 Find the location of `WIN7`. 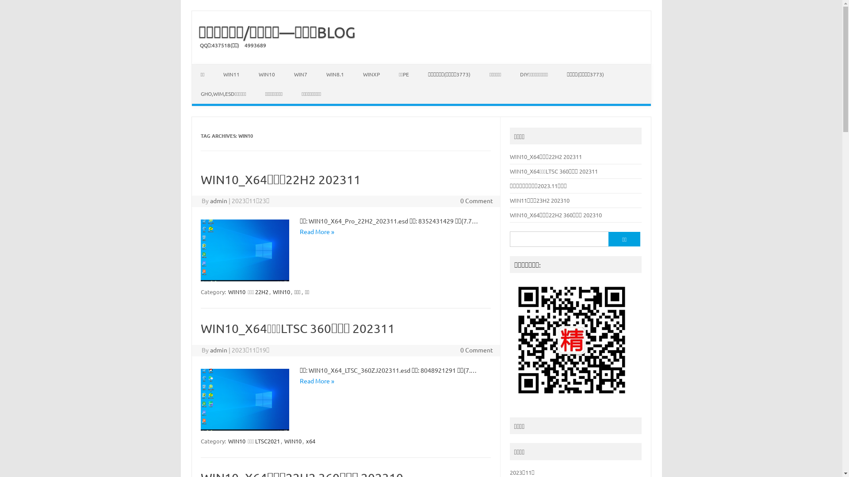

WIN7 is located at coordinates (301, 74).